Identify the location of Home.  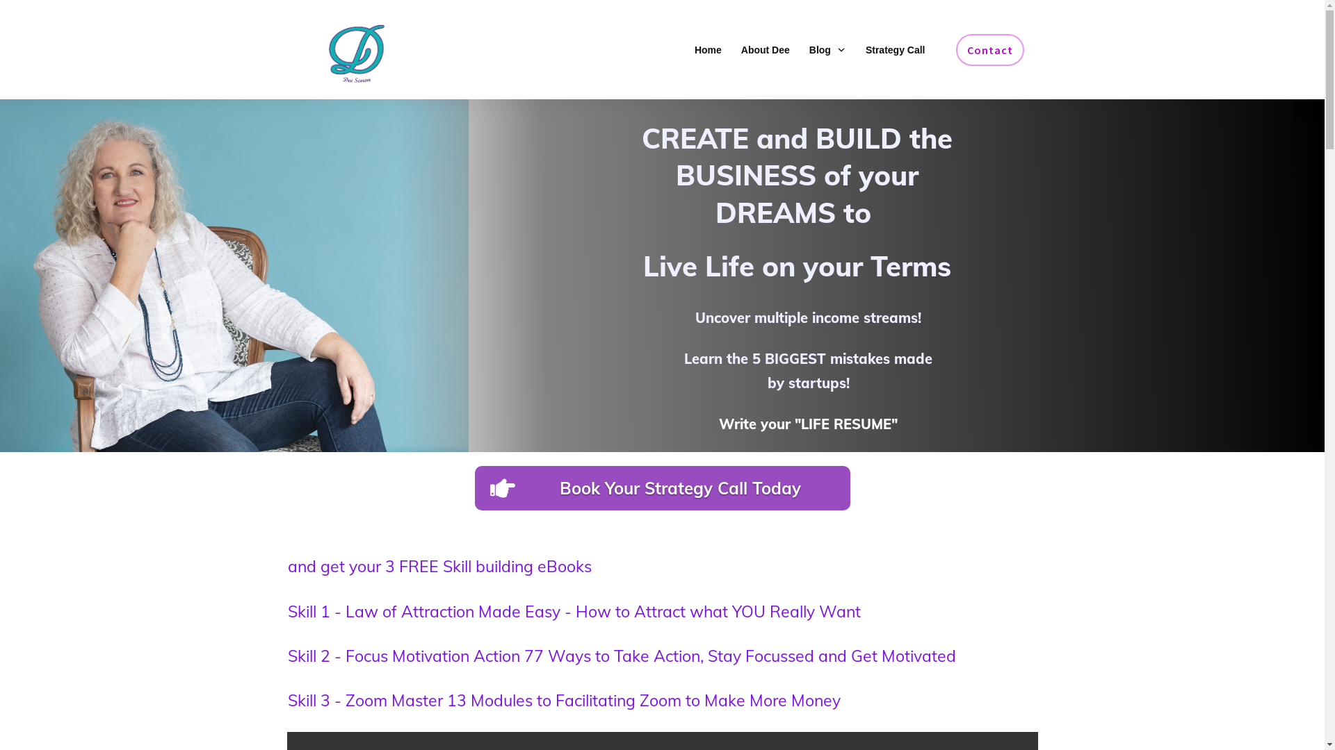
(708, 50).